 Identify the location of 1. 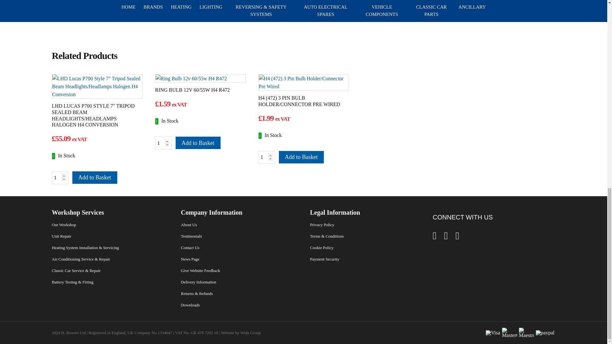
(60, 177).